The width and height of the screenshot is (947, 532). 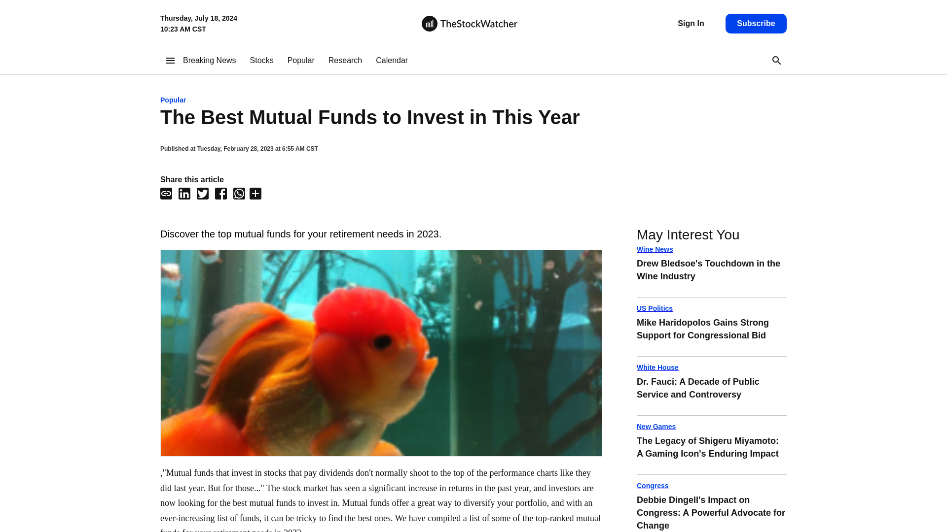 What do you see at coordinates (392, 60) in the screenshot?
I see `US Politics` at bounding box center [392, 60].